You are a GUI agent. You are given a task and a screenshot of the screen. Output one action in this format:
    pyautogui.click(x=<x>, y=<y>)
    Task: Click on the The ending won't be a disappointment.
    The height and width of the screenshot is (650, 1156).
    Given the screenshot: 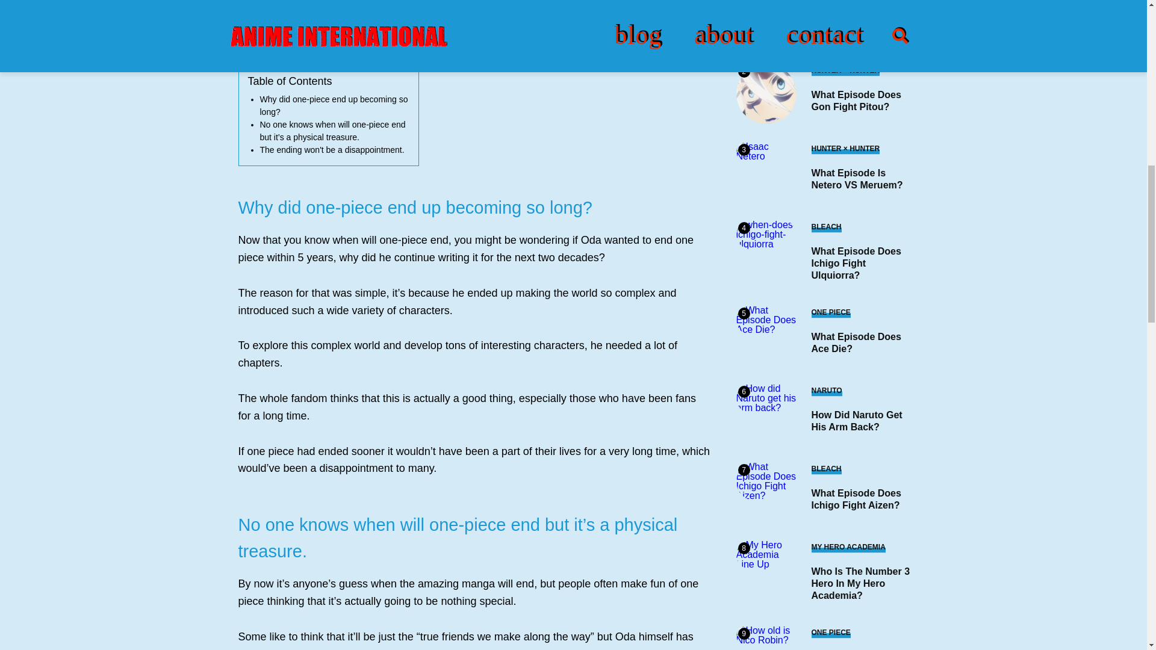 What is the action you would take?
    pyautogui.click(x=332, y=149)
    